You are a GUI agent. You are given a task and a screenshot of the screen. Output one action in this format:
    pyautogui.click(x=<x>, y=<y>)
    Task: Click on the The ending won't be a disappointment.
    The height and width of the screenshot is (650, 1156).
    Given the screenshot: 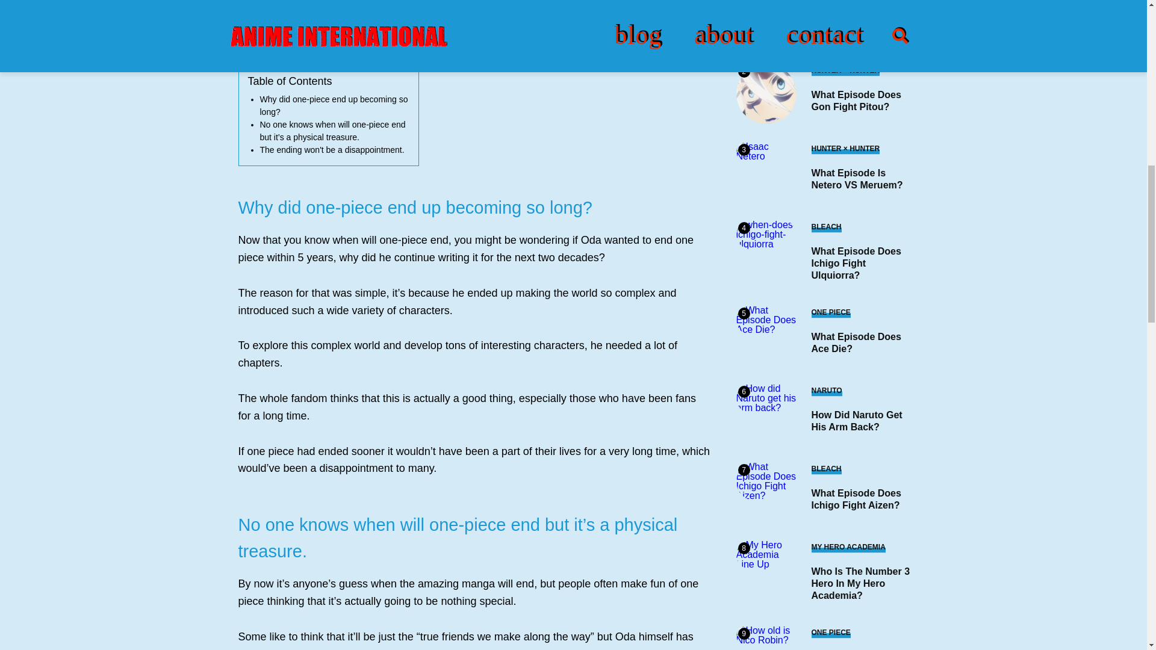 What is the action you would take?
    pyautogui.click(x=332, y=149)
    